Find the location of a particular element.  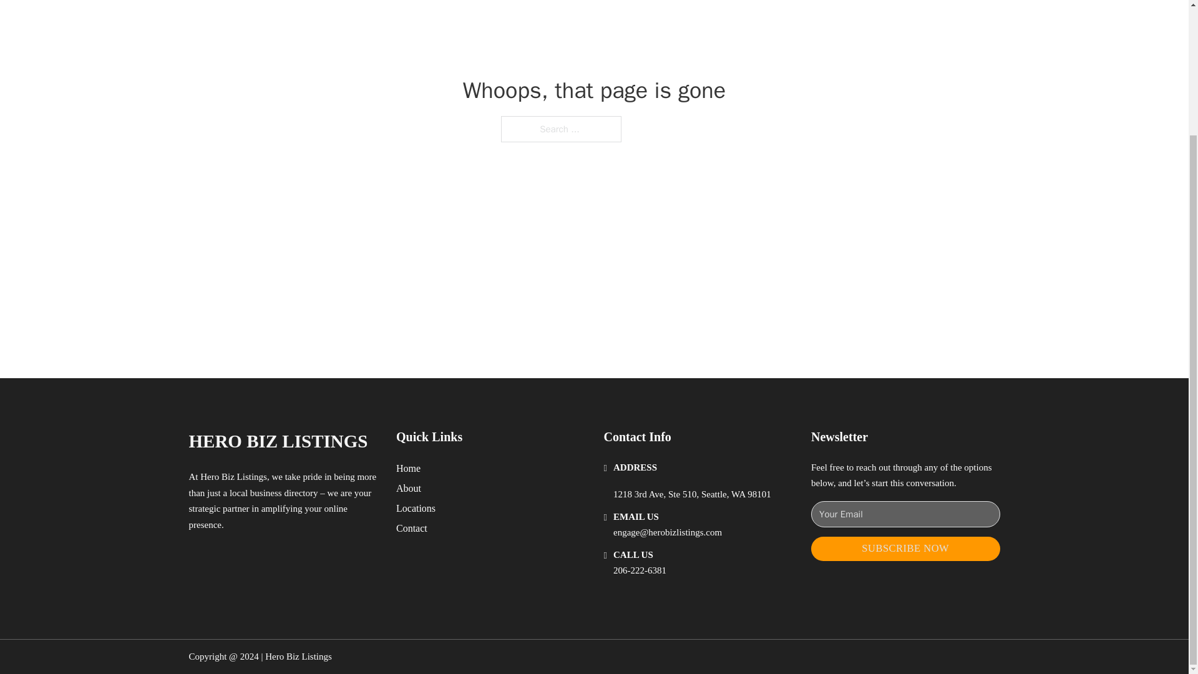

Contact is located at coordinates (412, 528).